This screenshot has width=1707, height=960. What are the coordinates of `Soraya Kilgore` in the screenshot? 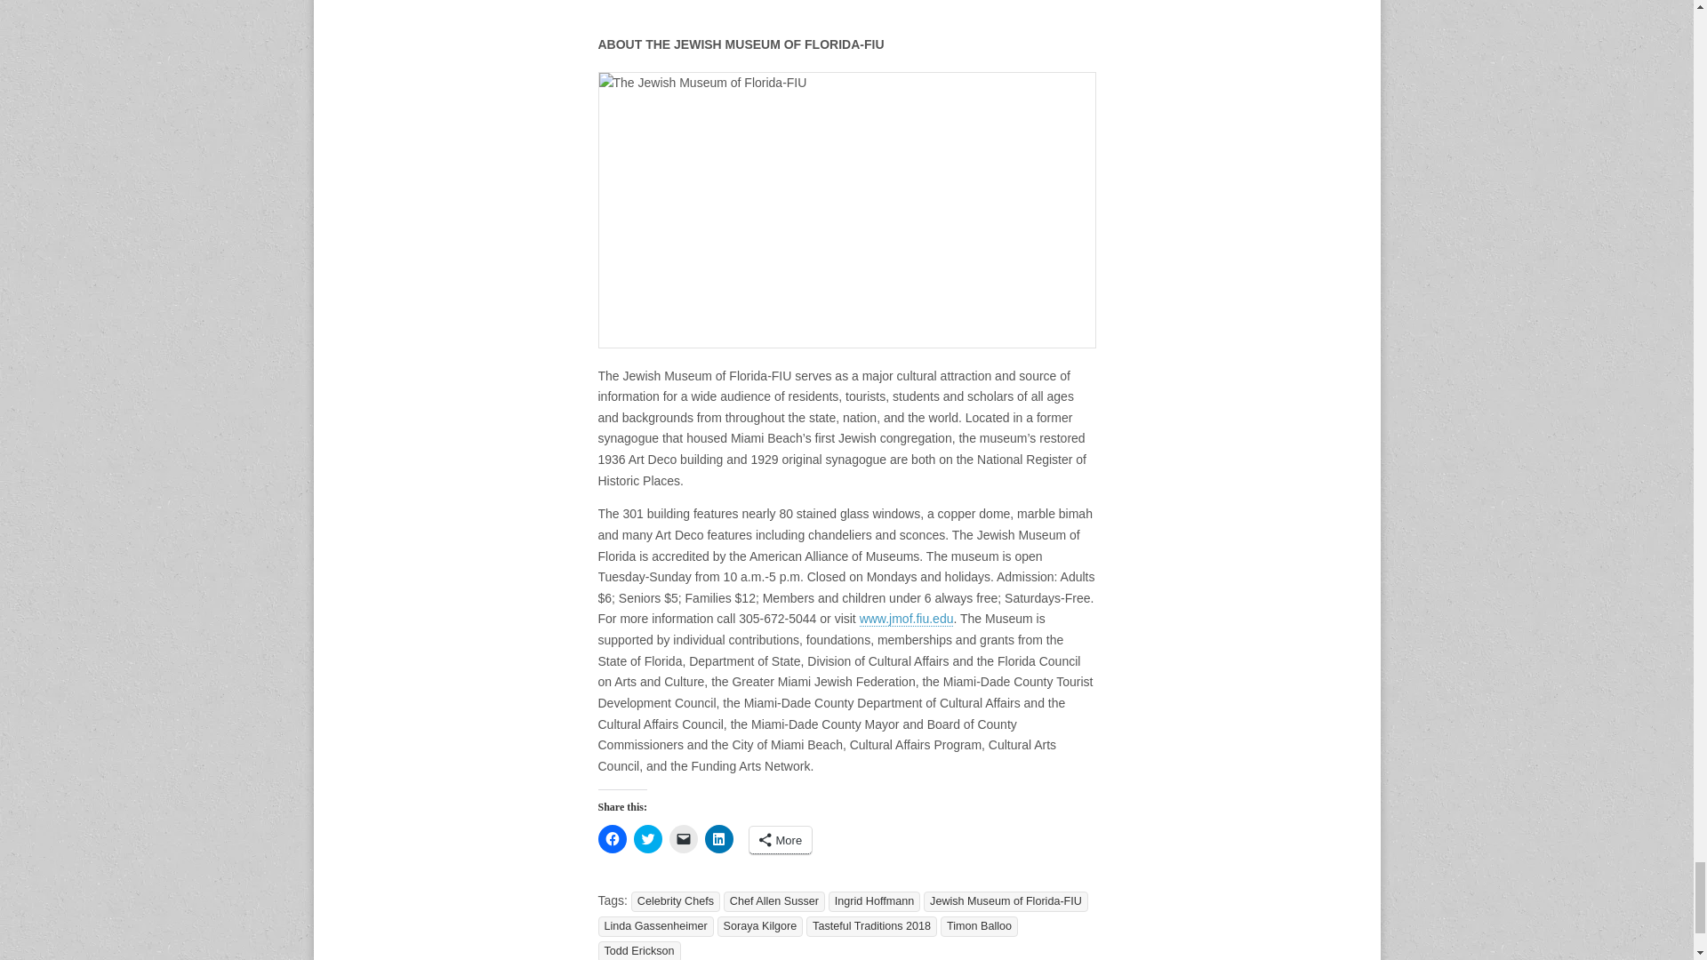 It's located at (760, 926).